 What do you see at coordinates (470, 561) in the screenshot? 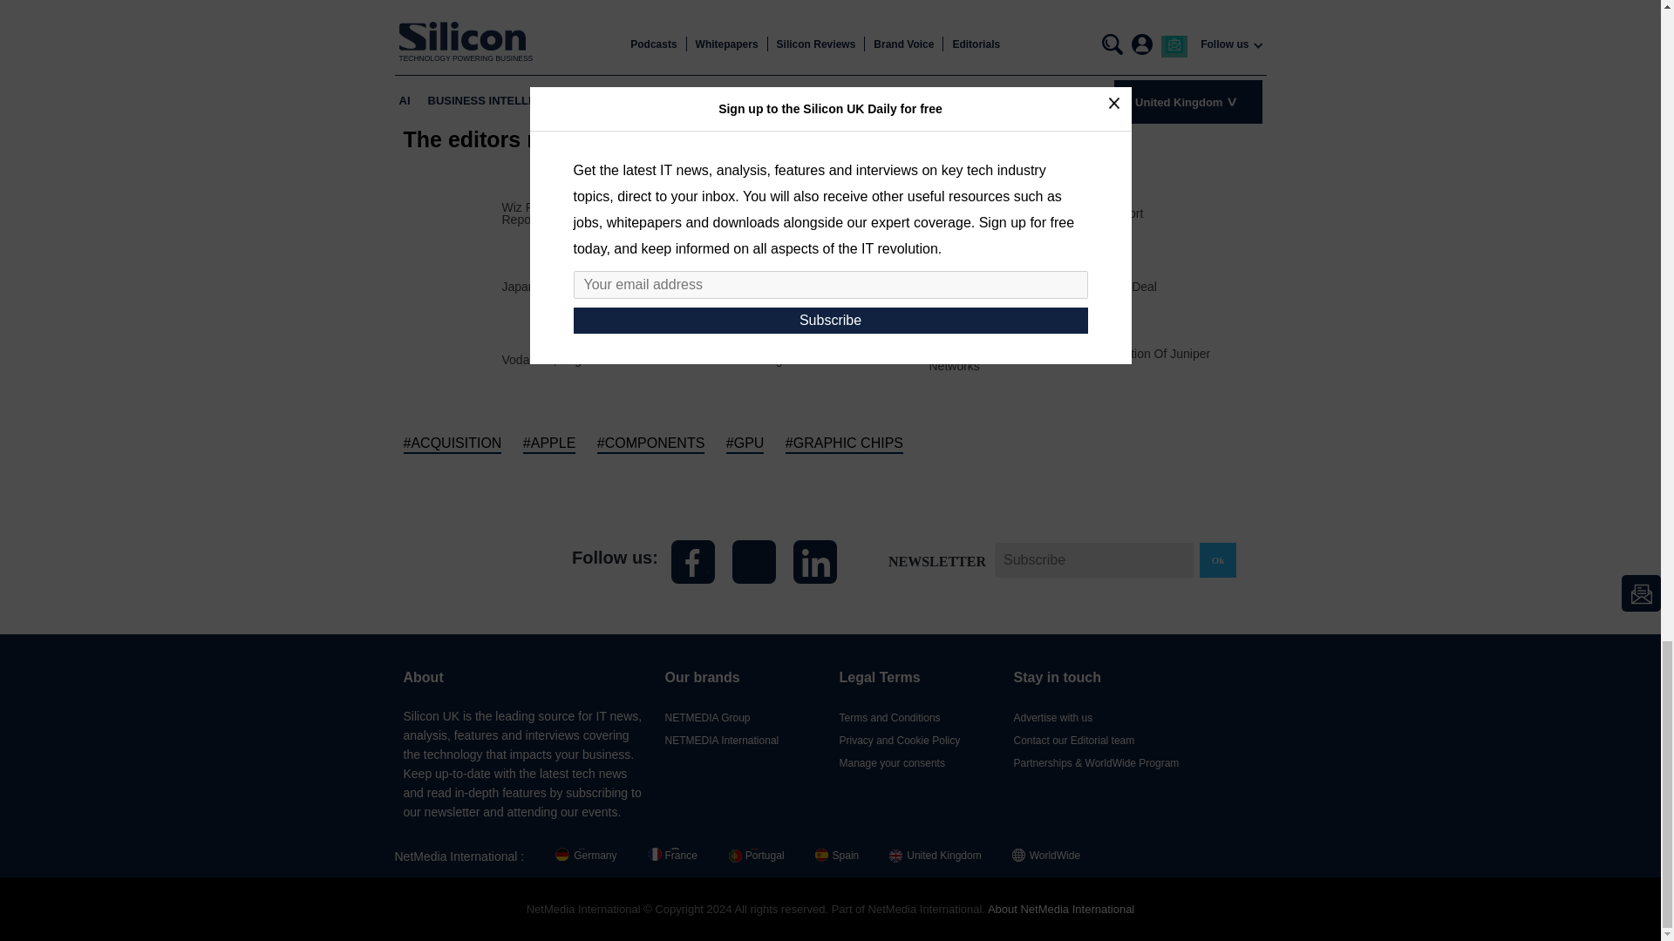
I see `Silicon UK` at bounding box center [470, 561].